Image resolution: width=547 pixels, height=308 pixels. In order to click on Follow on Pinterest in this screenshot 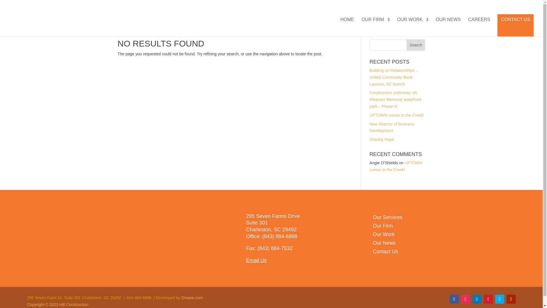, I will do `click(488, 299)`.